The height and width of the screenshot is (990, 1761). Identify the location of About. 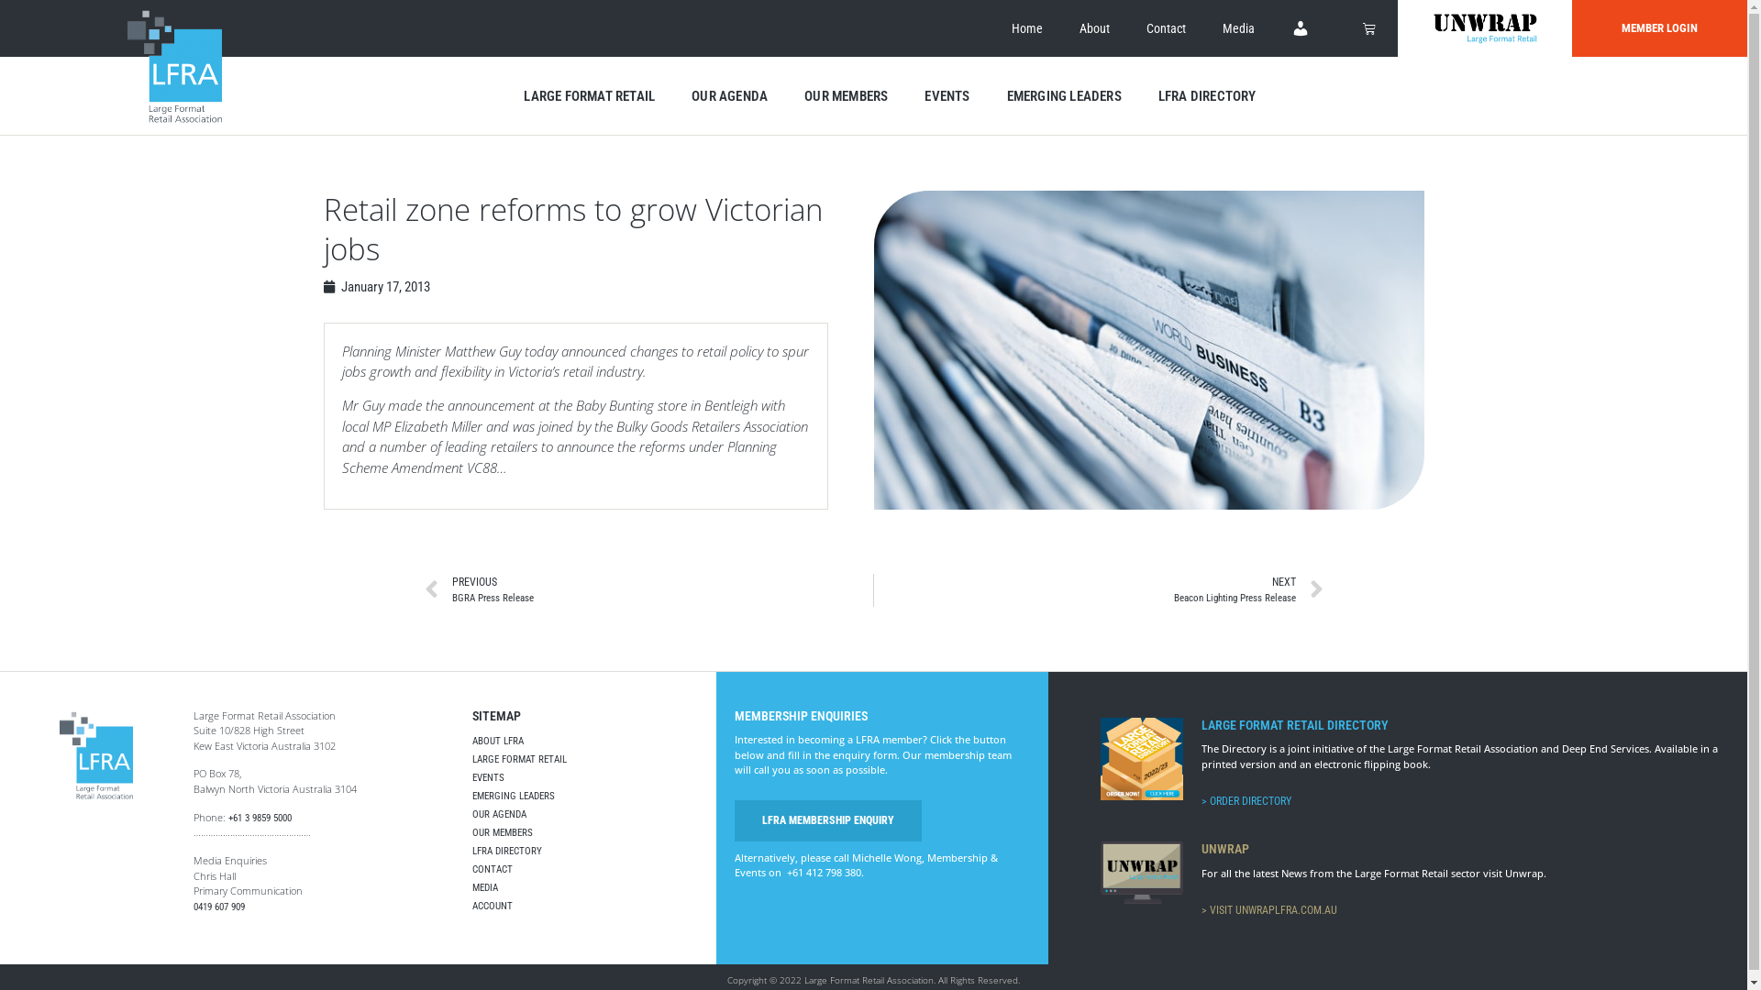
(1095, 28).